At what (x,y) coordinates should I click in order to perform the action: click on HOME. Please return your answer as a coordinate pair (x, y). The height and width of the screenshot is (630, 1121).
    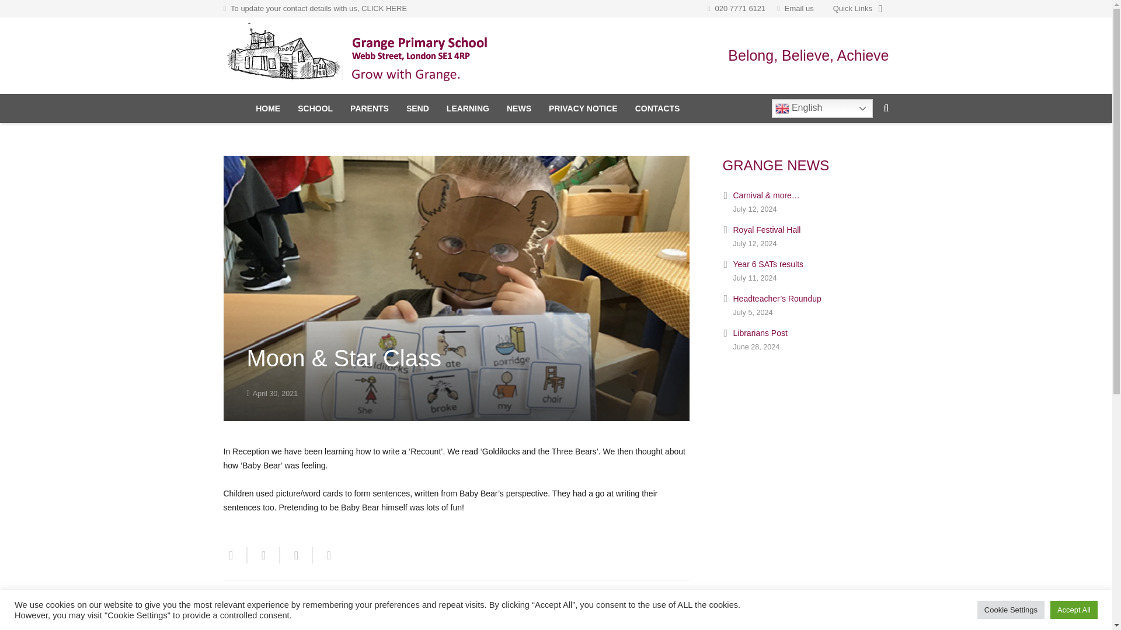
    Looking at the image, I should click on (267, 108).